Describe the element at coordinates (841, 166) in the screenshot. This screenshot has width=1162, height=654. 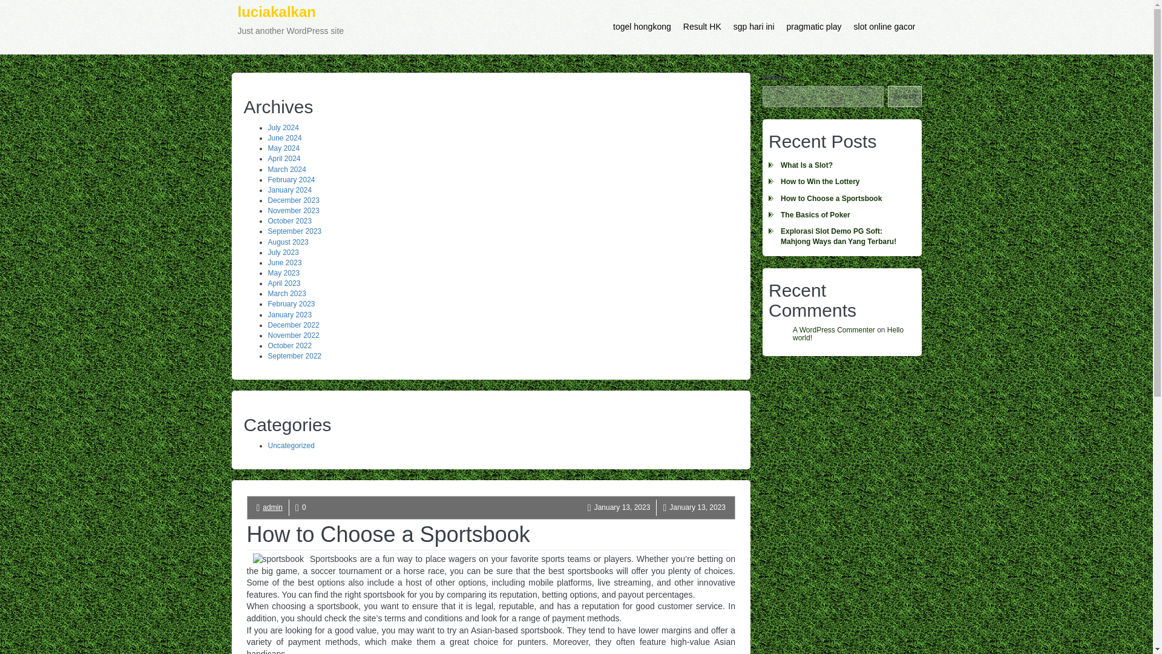
I see `What Is a Slot?` at that location.